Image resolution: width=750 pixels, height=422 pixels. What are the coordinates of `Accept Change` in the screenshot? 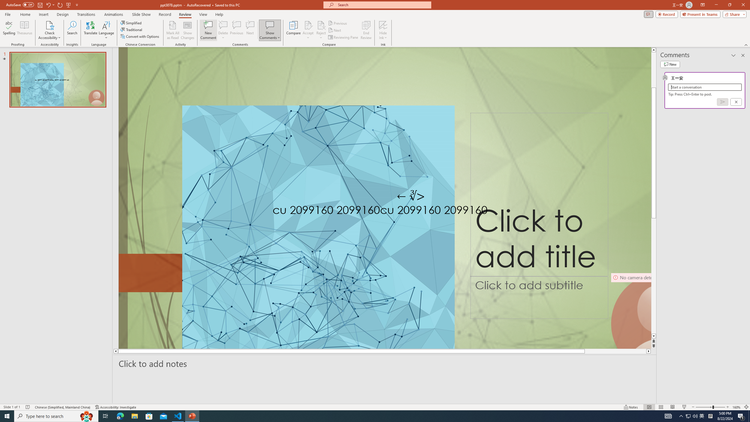 It's located at (308, 25).